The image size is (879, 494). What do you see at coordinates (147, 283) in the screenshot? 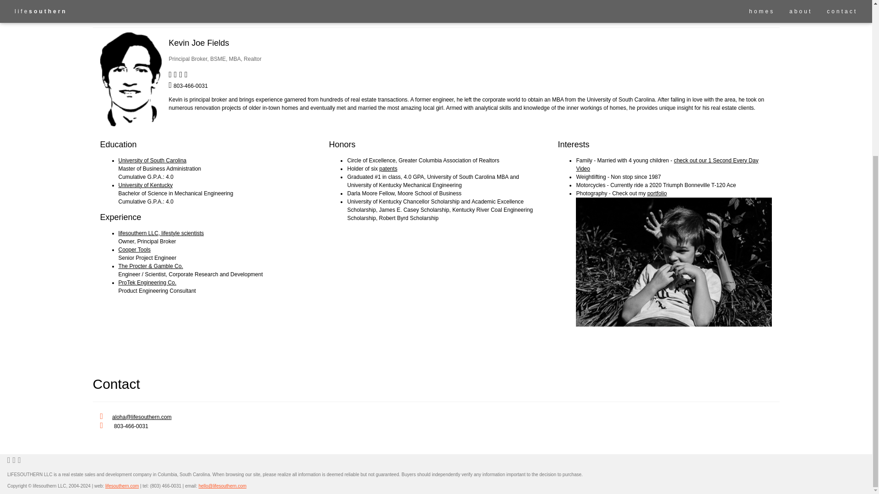
I see `ProTek Engineering Co.` at bounding box center [147, 283].